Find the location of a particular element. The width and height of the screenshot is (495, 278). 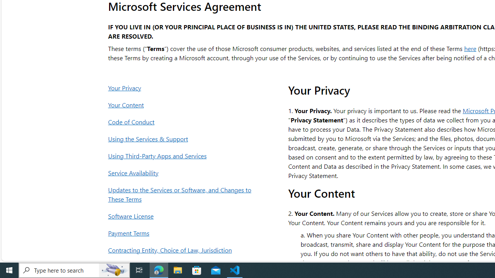

Contracting Entity, Choice of Law, Jurisdiction is located at coordinates (182, 250).